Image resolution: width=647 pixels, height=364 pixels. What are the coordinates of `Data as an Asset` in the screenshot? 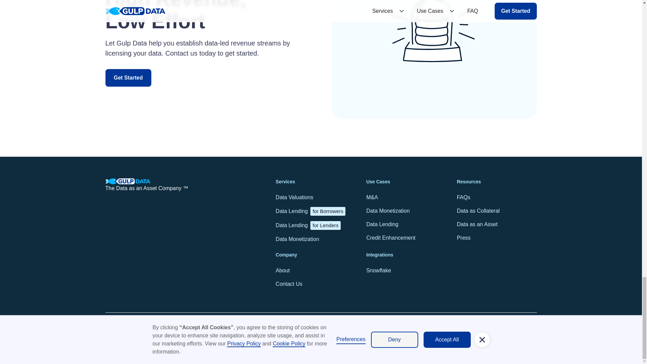 It's located at (282, 270).